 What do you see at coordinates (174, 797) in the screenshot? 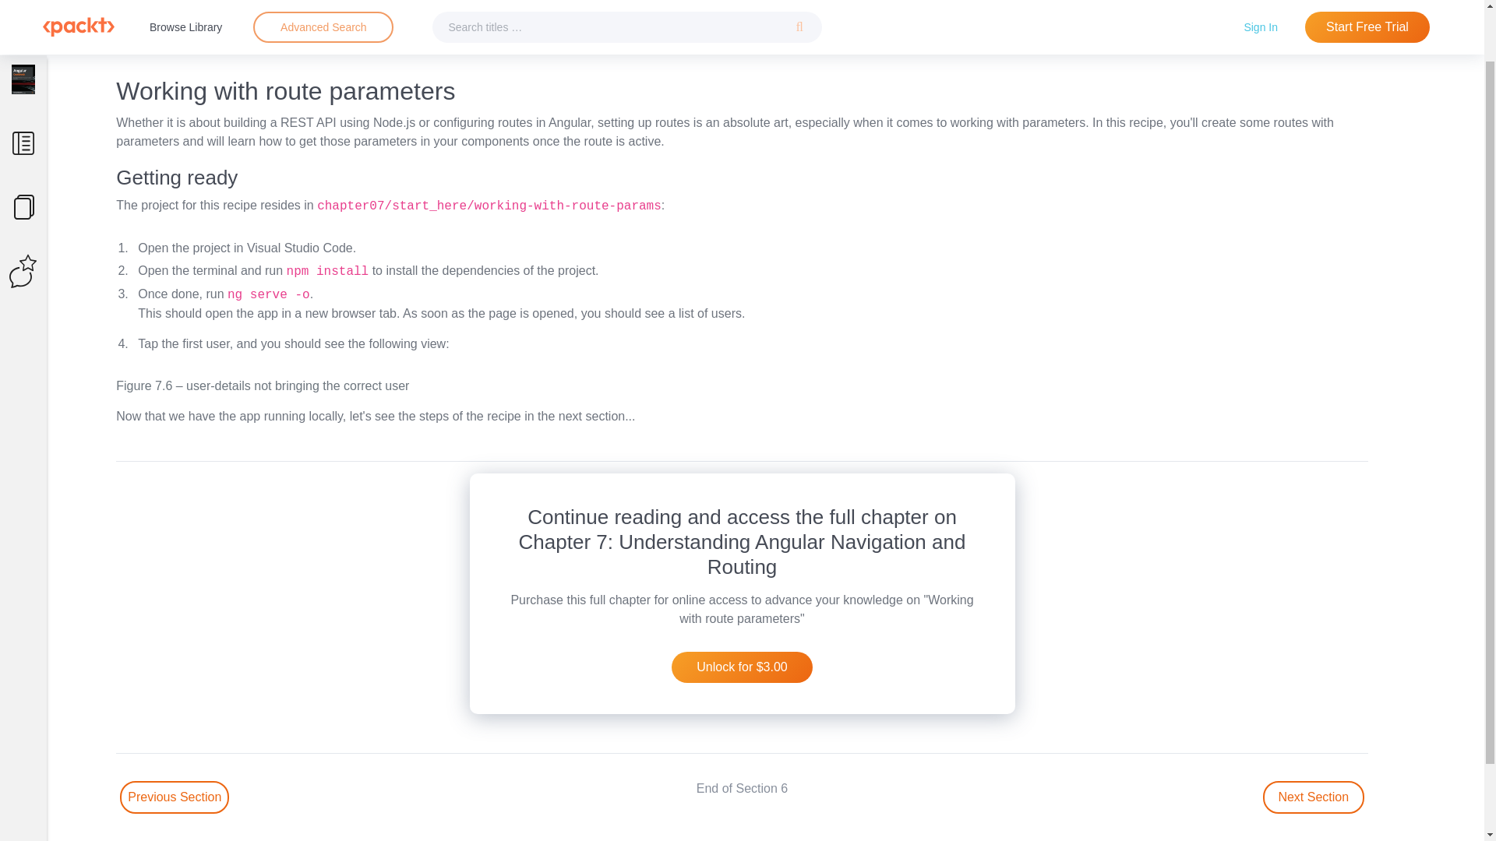
I see `Go to Previous section` at bounding box center [174, 797].